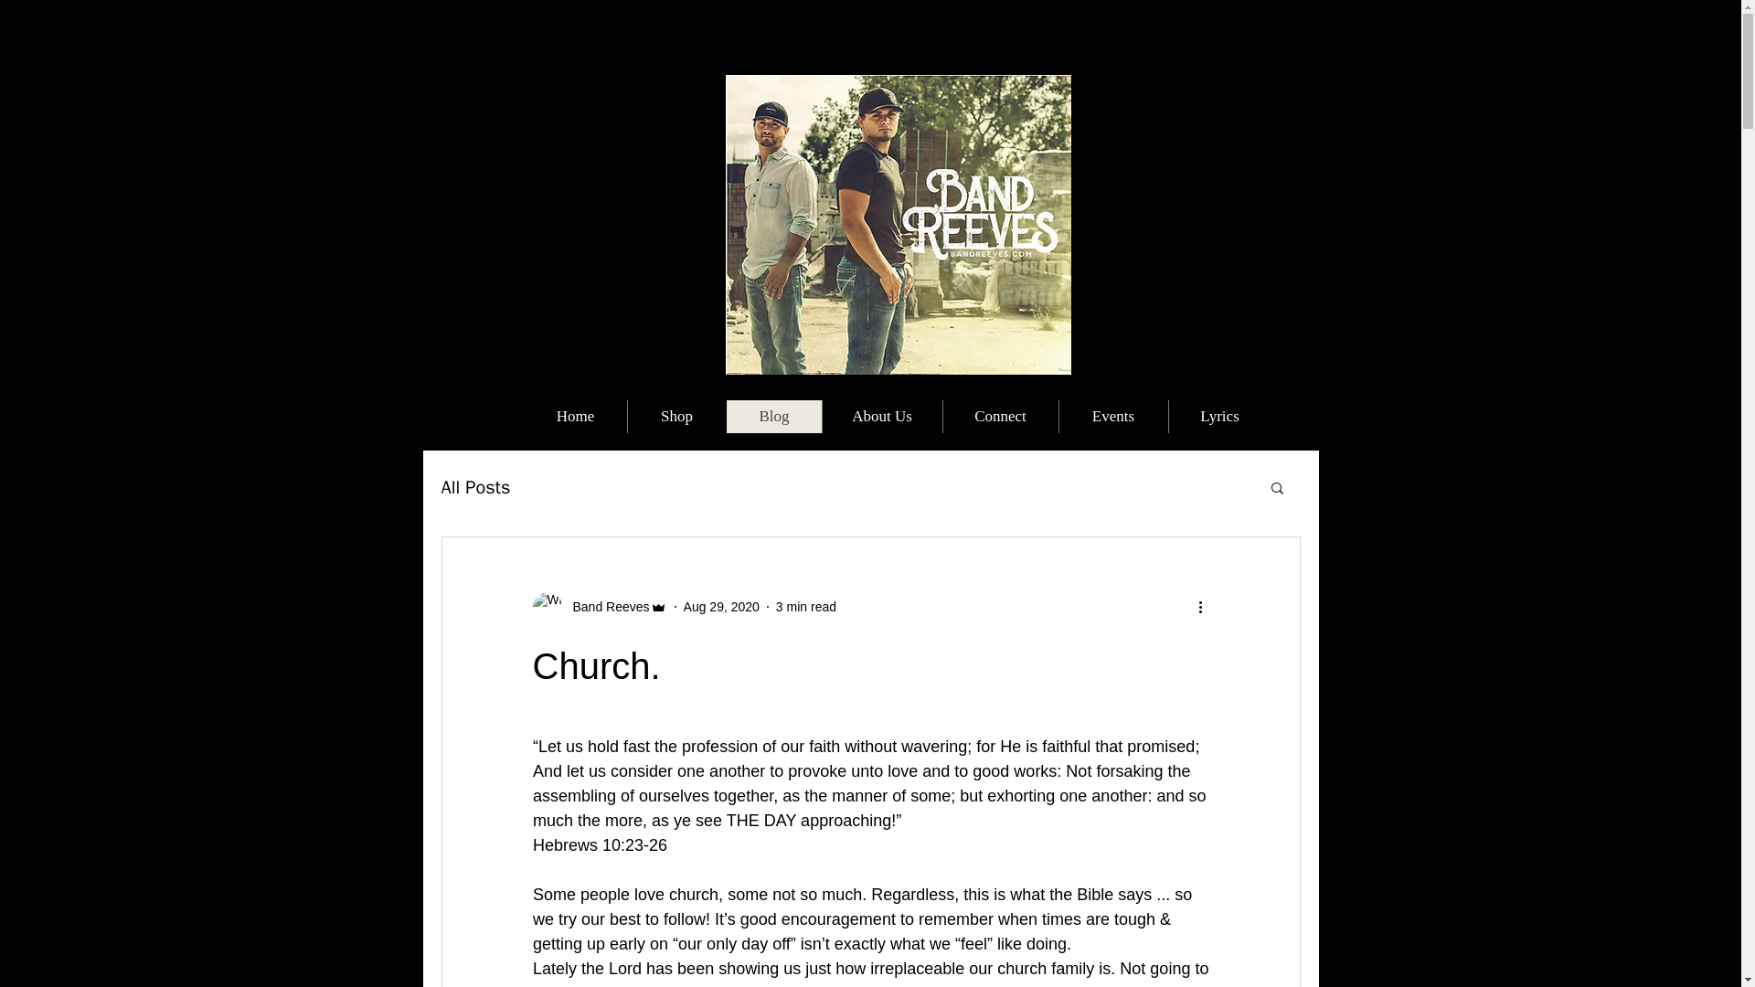 This screenshot has height=987, width=1755. I want to click on All Posts, so click(475, 486).